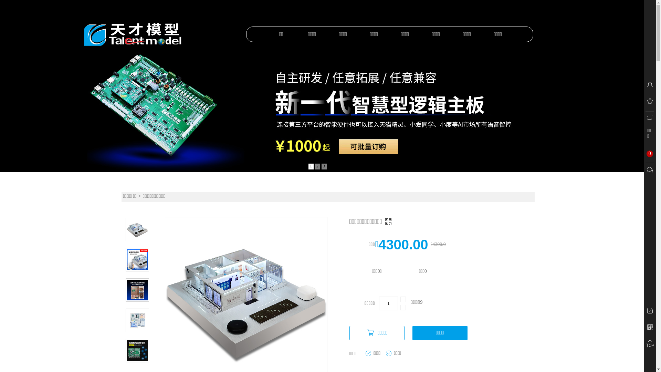 The width and height of the screenshot is (661, 372). Describe the element at coordinates (324, 167) in the screenshot. I see `3` at that location.